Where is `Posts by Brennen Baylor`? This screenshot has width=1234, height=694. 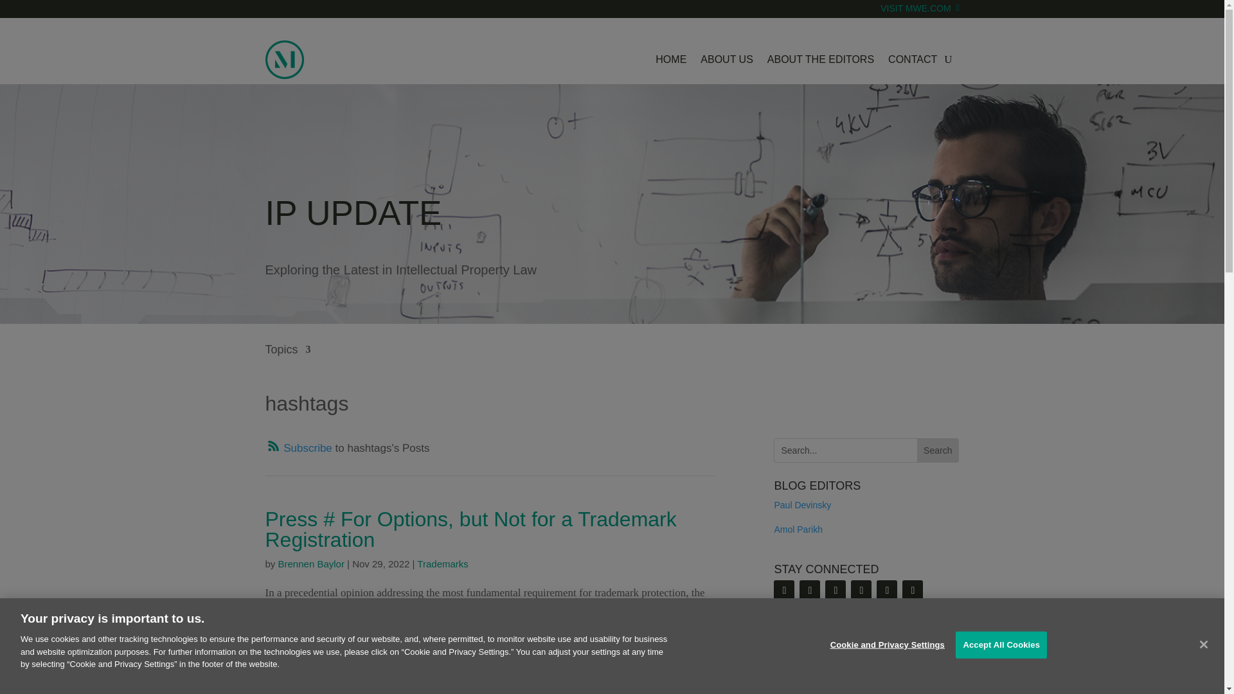 Posts by Brennen Baylor is located at coordinates (311, 564).